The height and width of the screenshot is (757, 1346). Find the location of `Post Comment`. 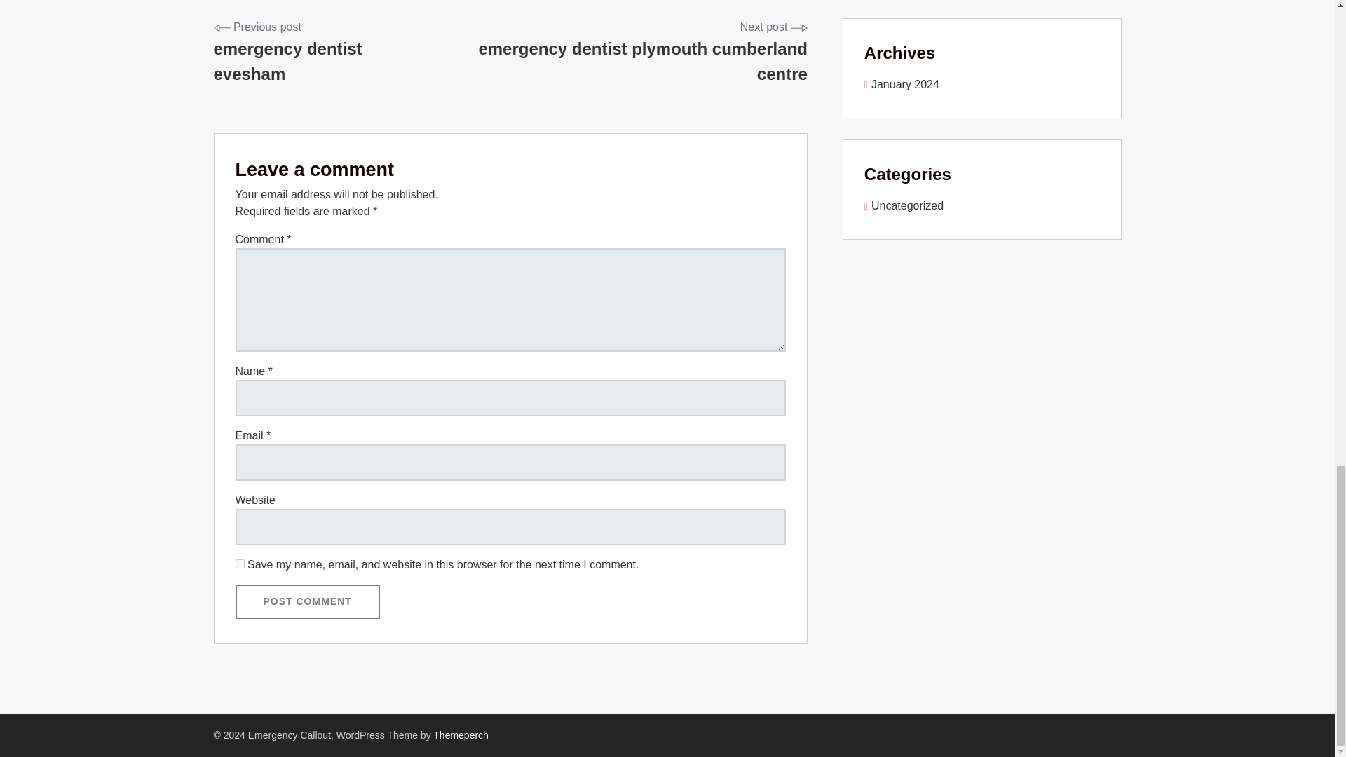

Post Comment is located at coordinates (307, 601).